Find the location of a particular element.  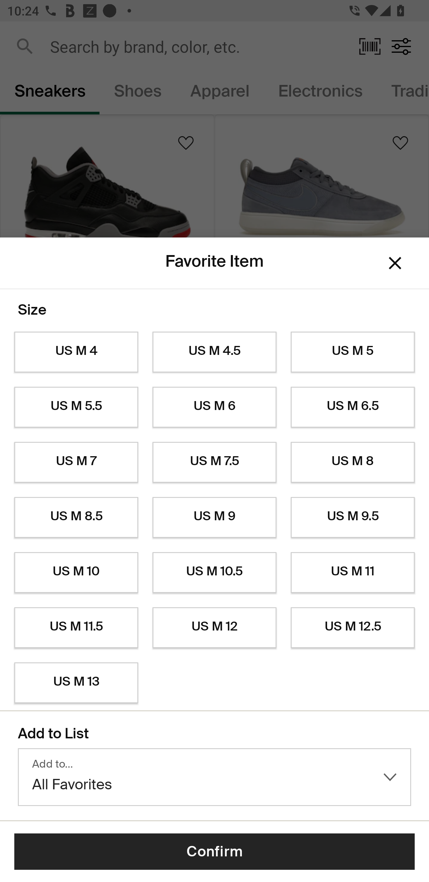

US M 12 is located at coordinates (214, 628).